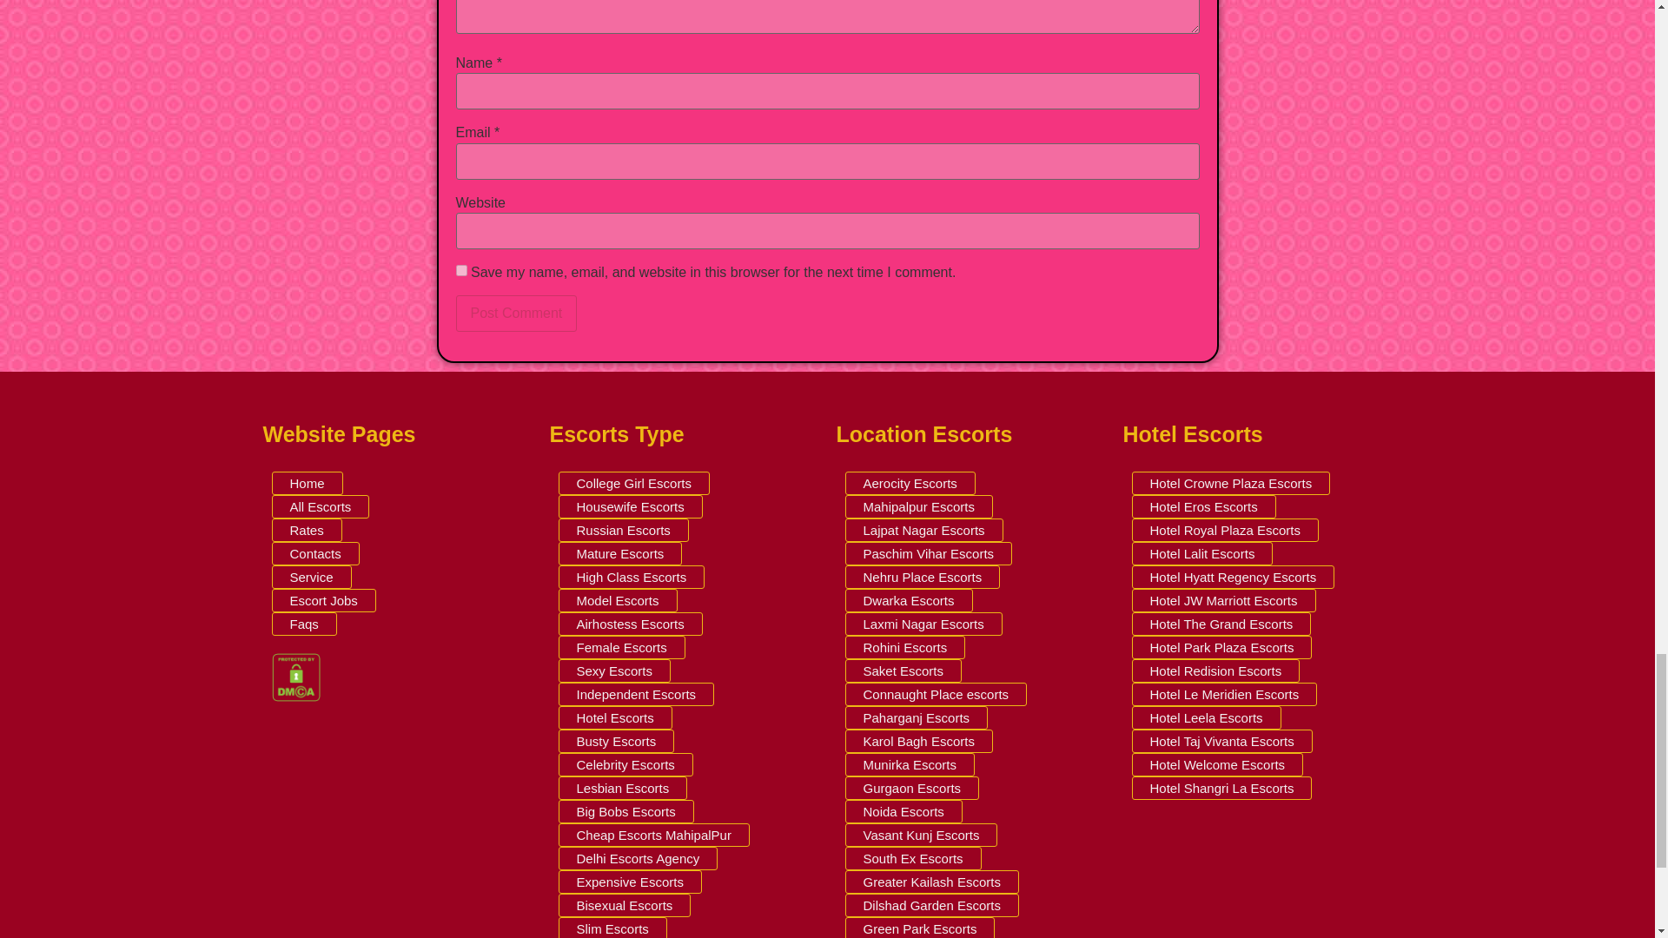 The image size is (1668, 938). What do you see at coordinates (306, 530) in the screenshot?
I see `Rates` at bounding box center [306, 530].